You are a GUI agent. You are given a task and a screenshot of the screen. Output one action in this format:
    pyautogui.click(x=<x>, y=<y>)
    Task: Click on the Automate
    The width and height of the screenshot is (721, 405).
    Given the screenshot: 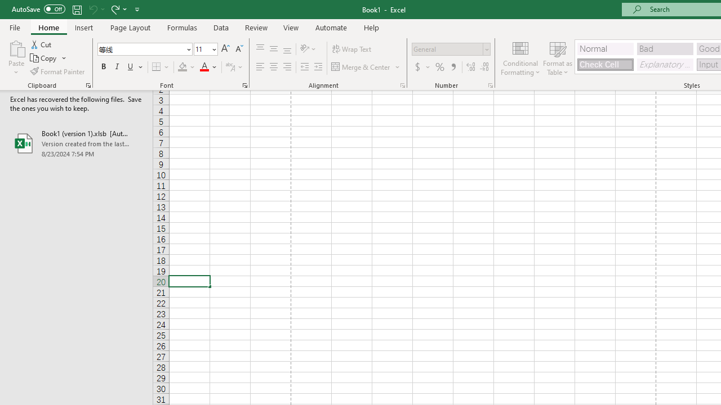 What is the action you would take?
    pyautogui.click(x=331, y=27)
    